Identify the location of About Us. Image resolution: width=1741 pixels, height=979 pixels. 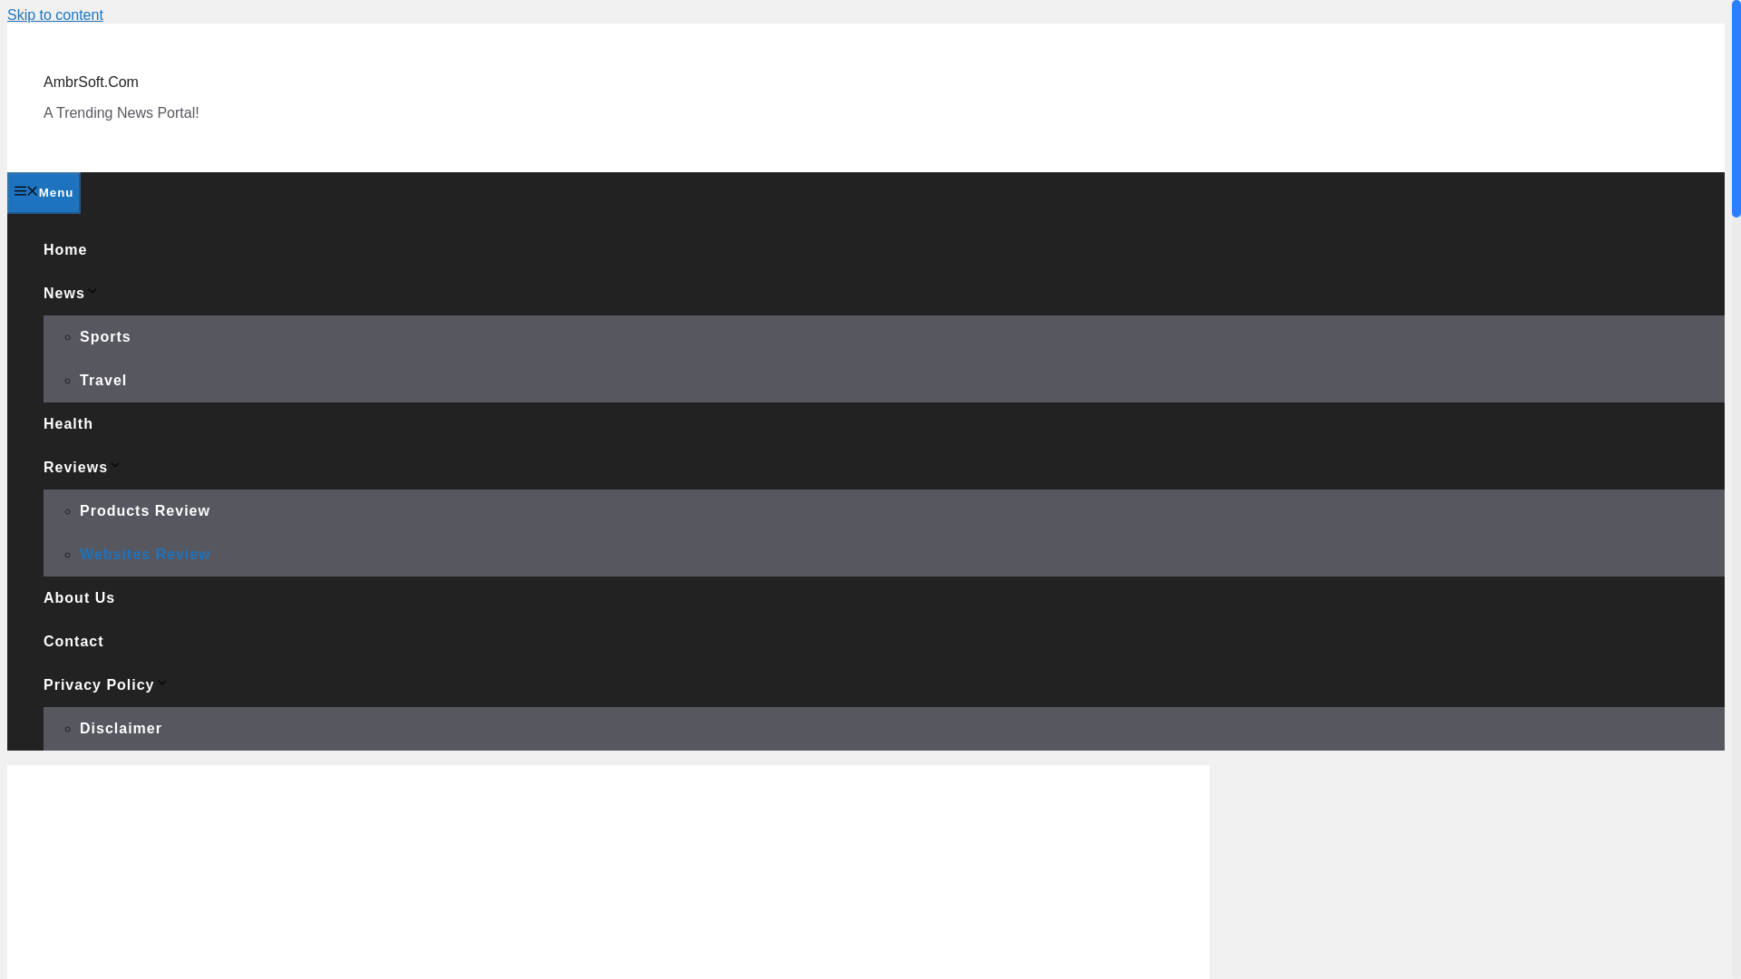
(79, 598).